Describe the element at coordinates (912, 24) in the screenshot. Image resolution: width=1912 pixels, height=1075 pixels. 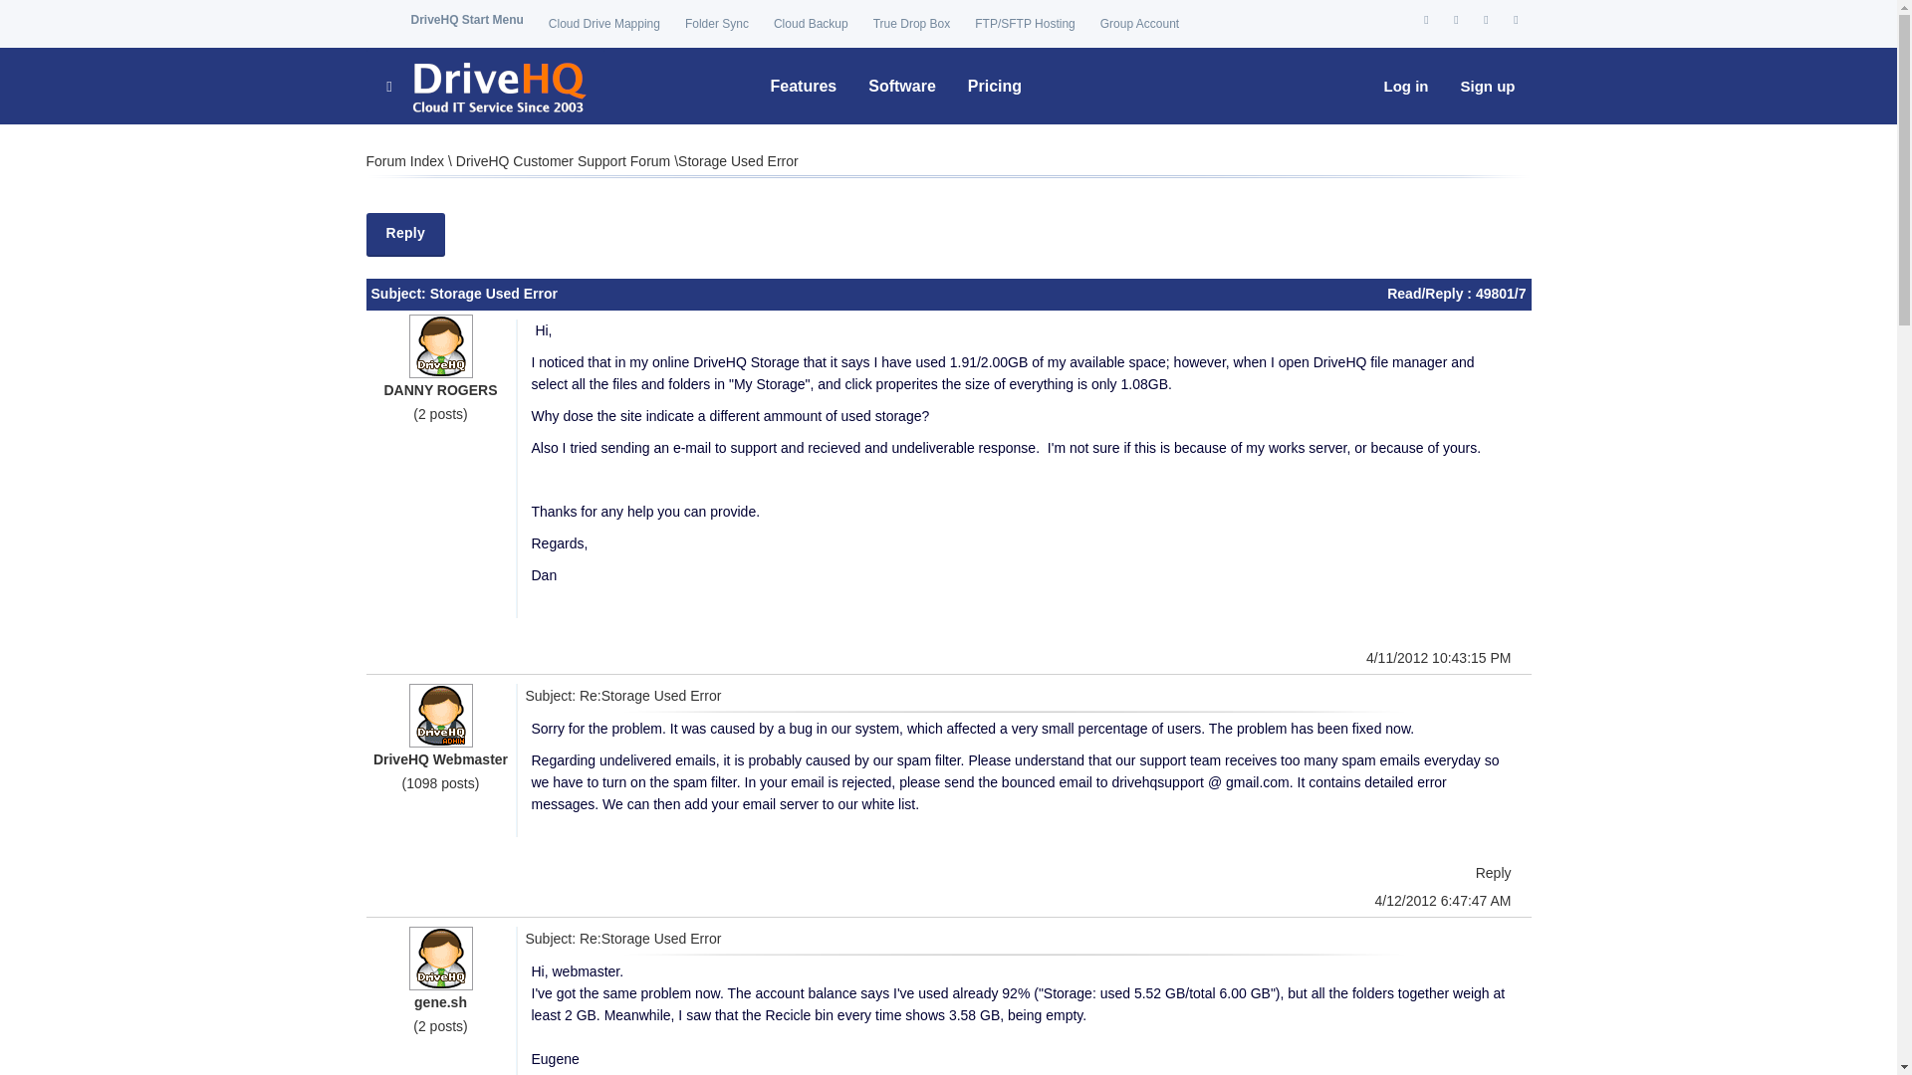
I see `True Drop Box` at that location.